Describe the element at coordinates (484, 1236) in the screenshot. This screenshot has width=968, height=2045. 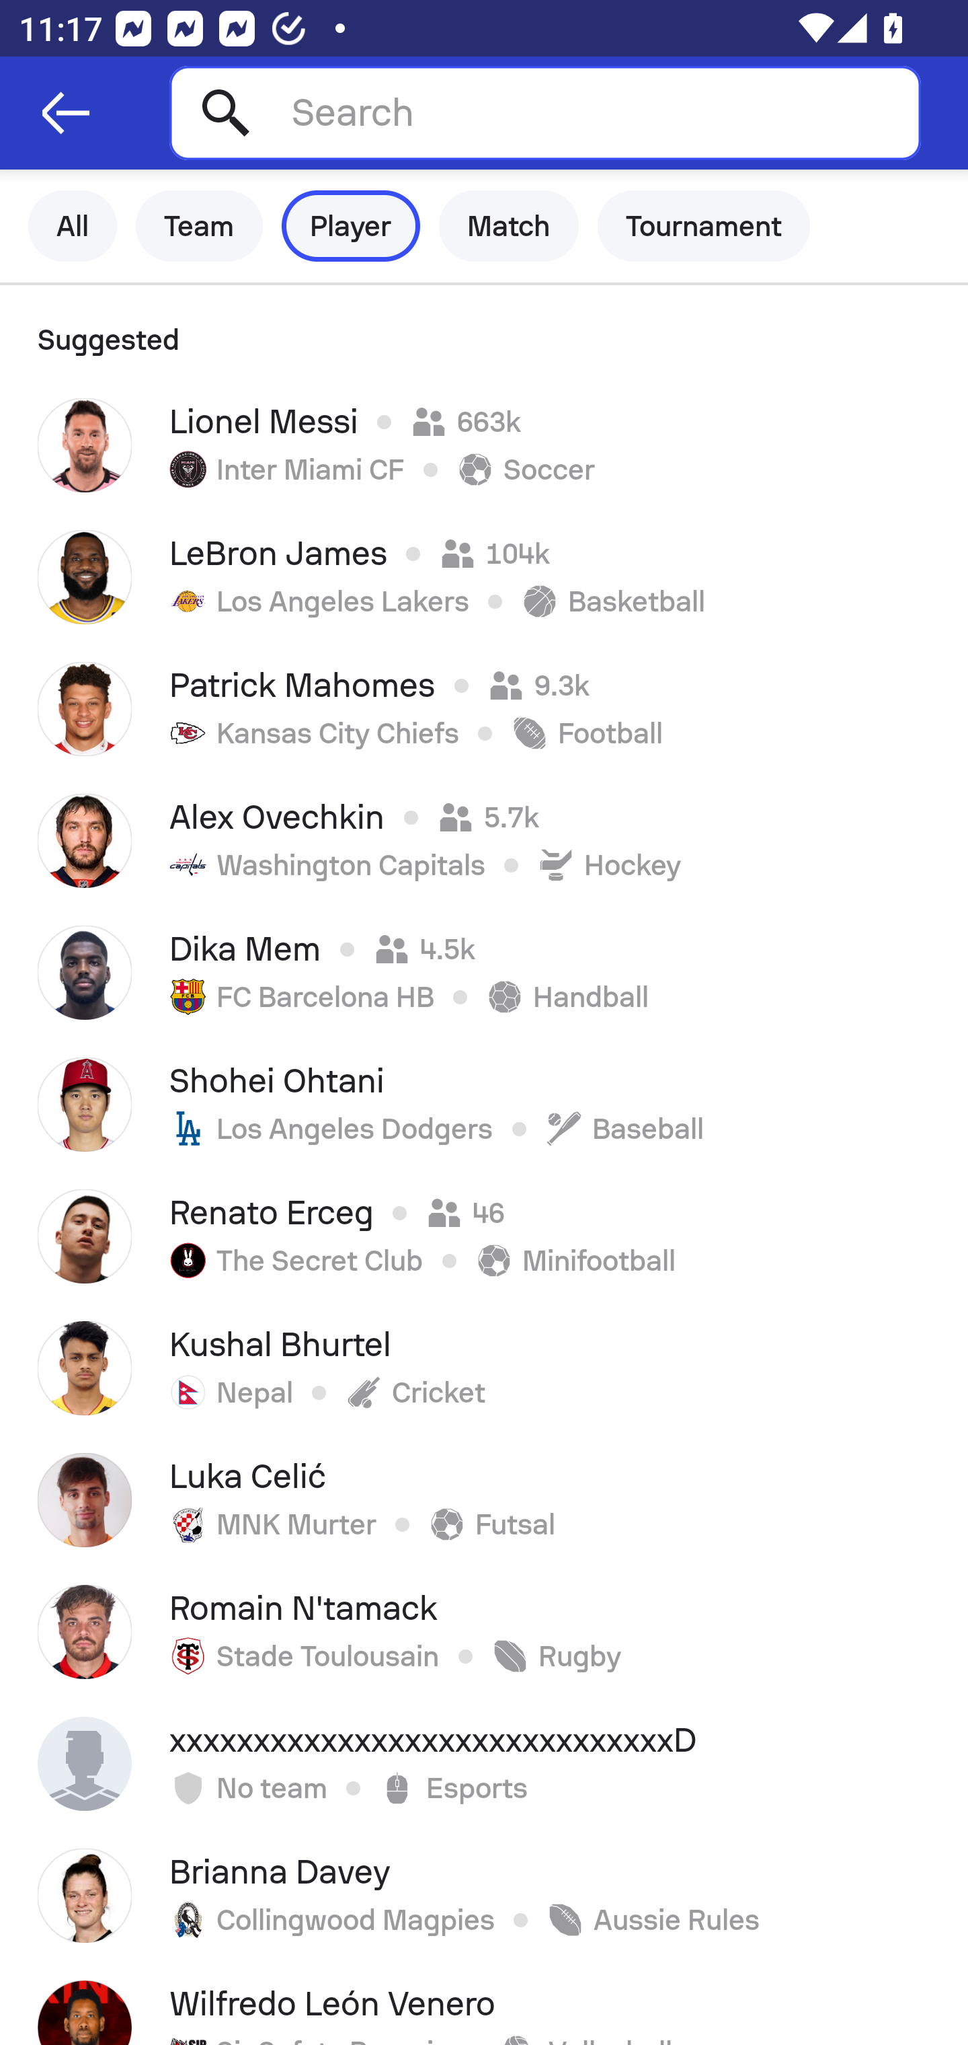
I see `Renato Erceg 46 The Secret Club Minifootball` at that location.